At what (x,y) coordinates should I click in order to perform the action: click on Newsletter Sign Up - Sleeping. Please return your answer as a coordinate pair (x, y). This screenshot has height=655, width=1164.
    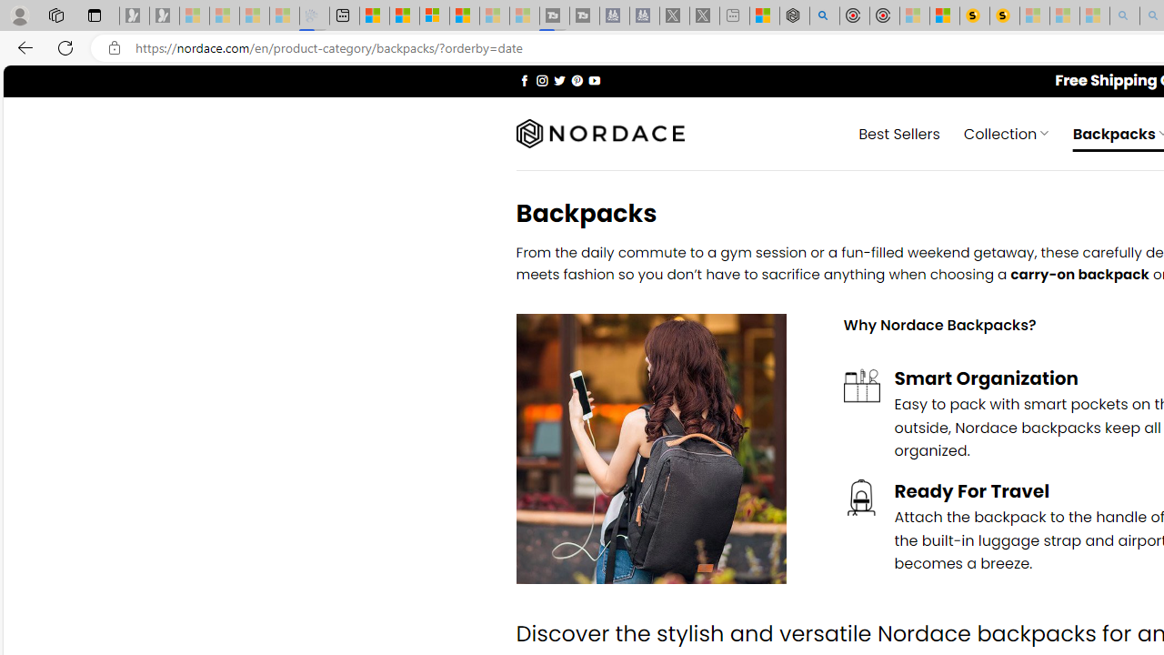
    Looking at the image, I should click on (165, 16).